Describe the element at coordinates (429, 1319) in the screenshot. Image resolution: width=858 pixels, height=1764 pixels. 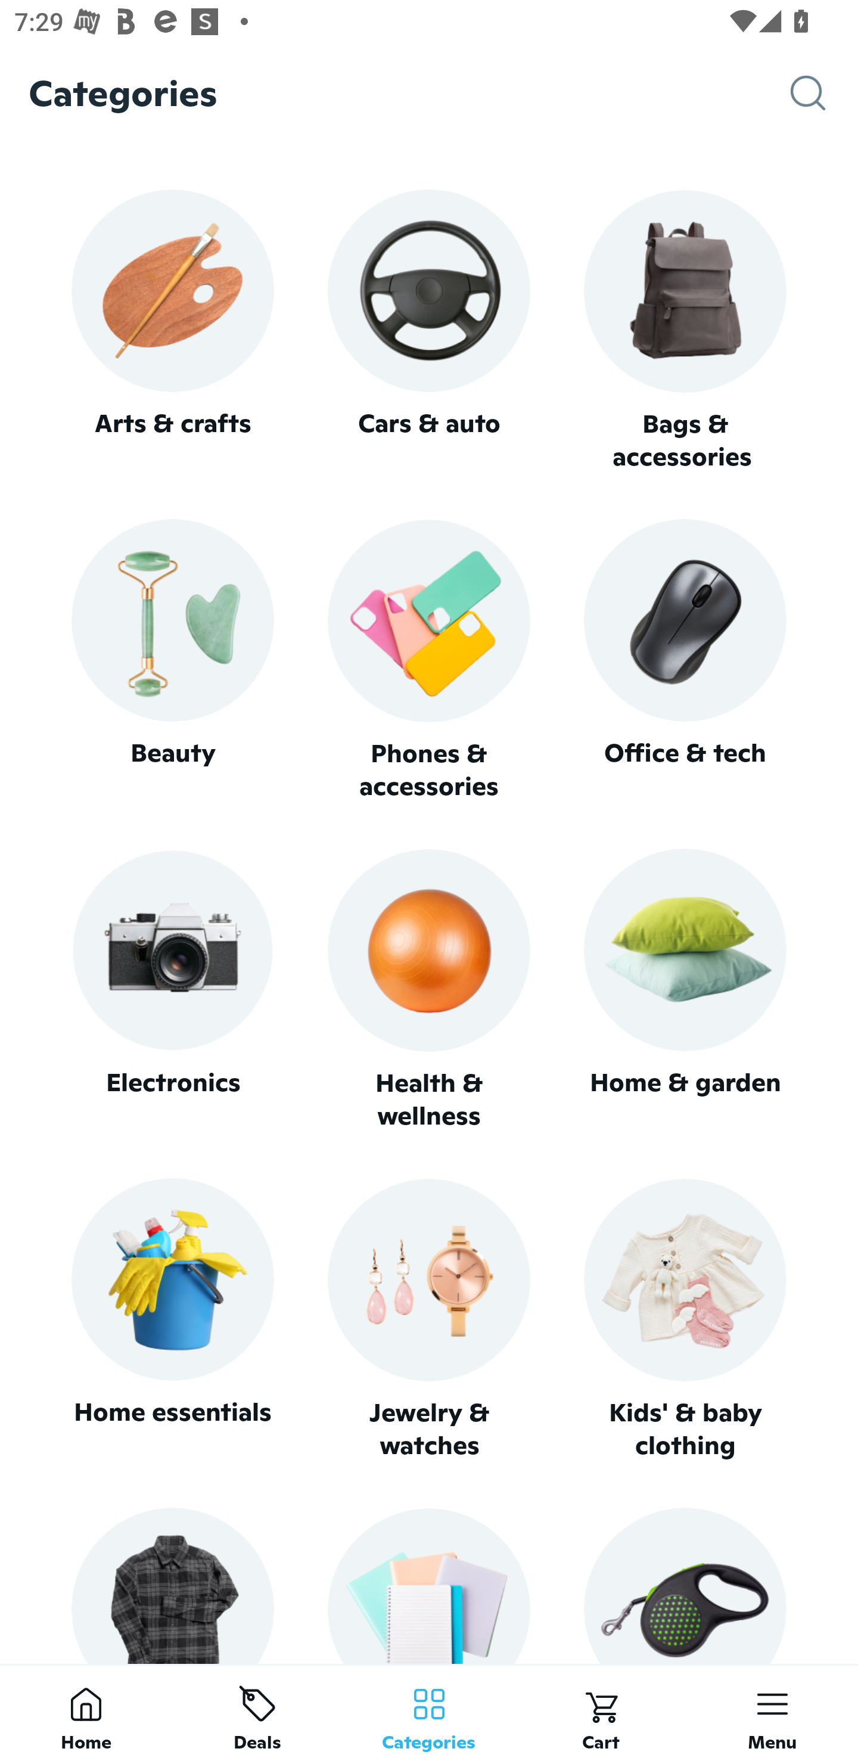
I see `Jewelry & watches` at that location.